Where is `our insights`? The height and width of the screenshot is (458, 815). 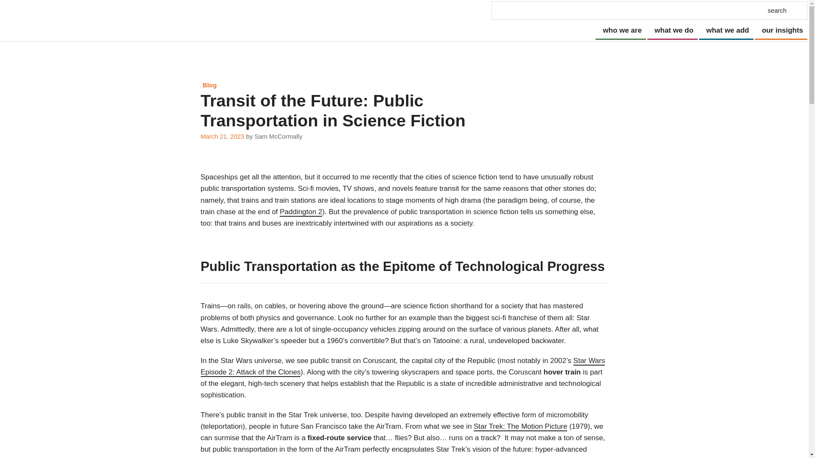 our insights is located at coordinates (781, 31).